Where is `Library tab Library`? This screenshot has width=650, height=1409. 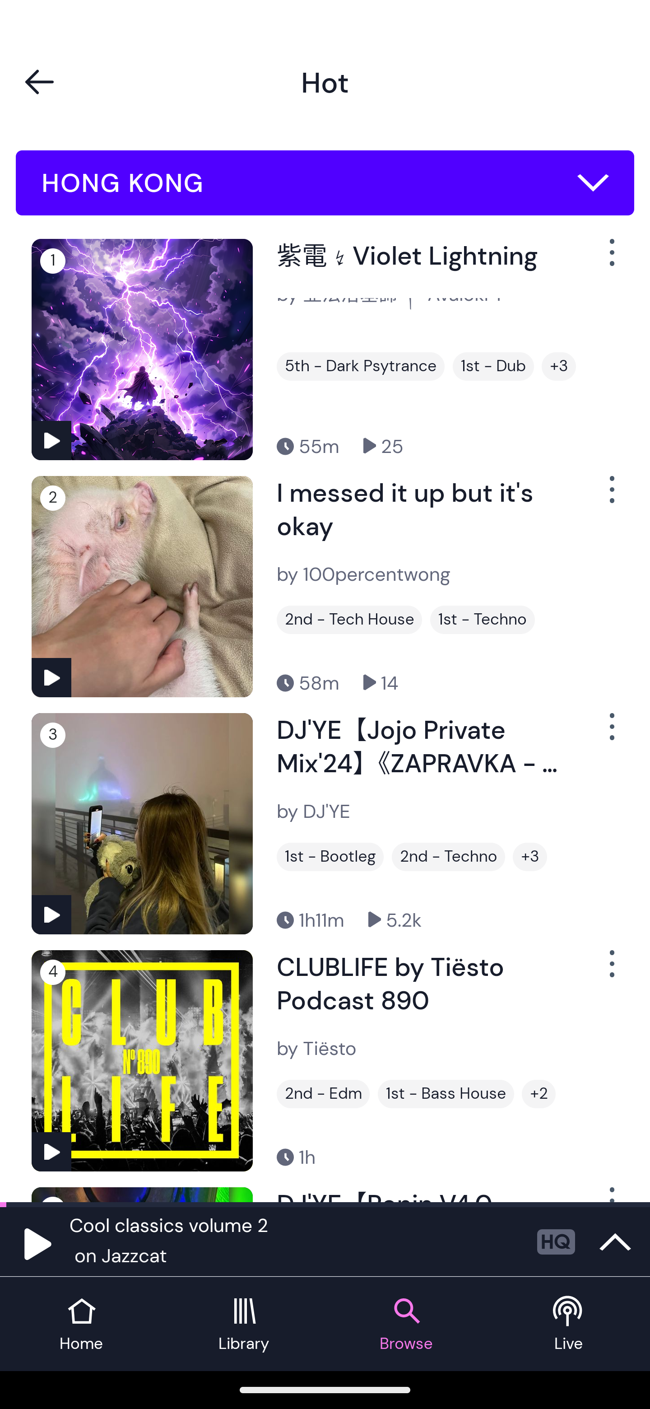 Library tab Library is located at coordinates (244, 1324).